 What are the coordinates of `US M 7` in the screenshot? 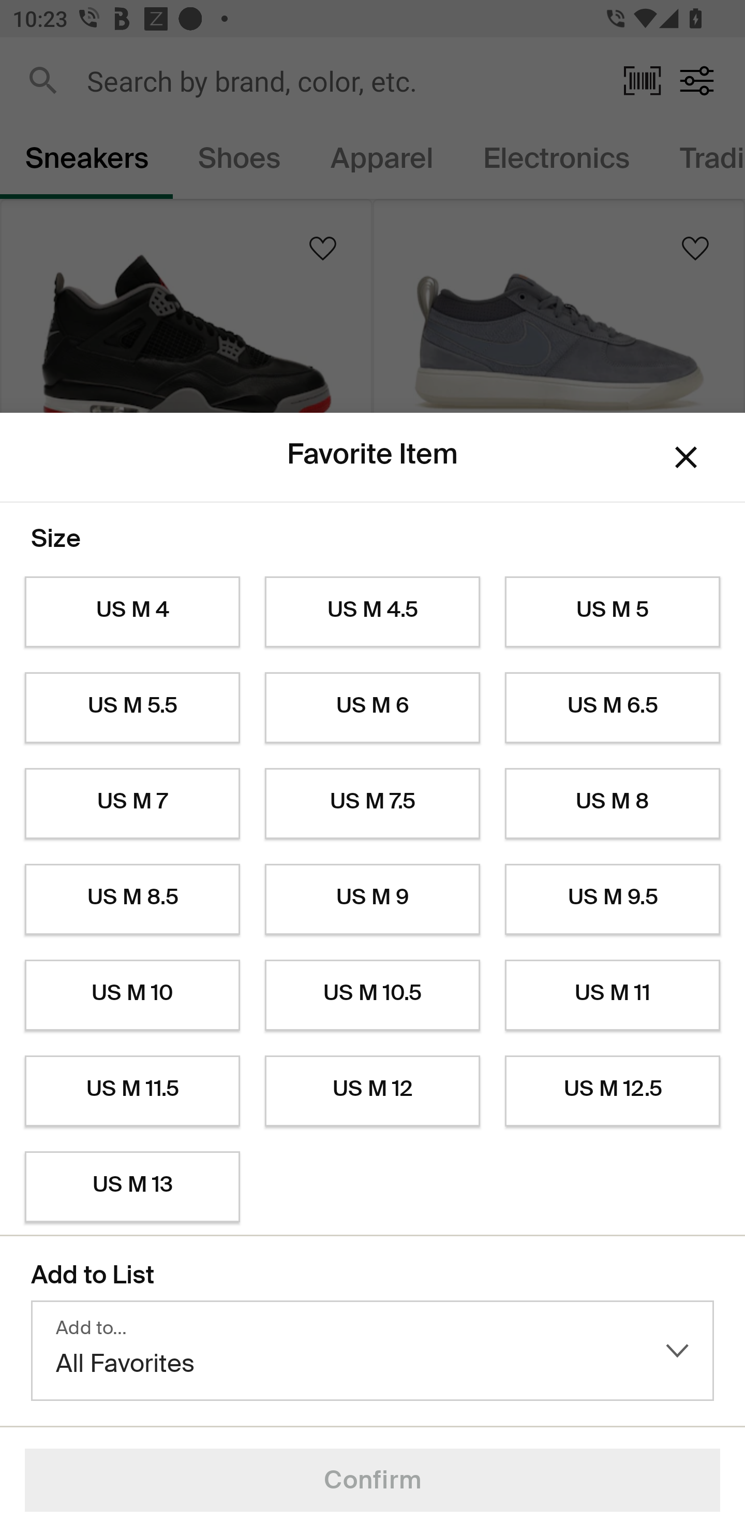 It's located at (132, 804).